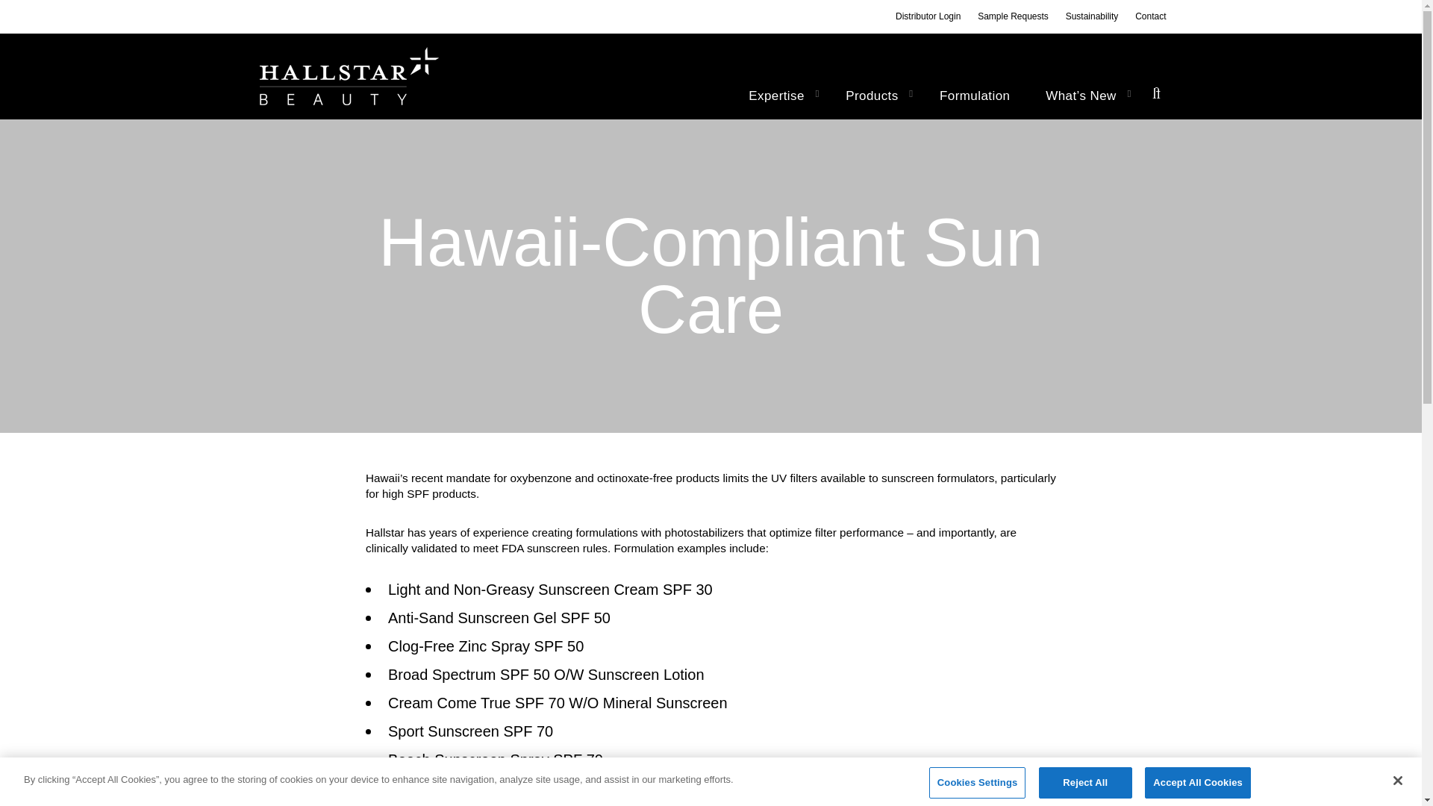 Image resolution: width=1433 pixels, height=806 pixels. I want to click on Expertise, so click(779, 96).